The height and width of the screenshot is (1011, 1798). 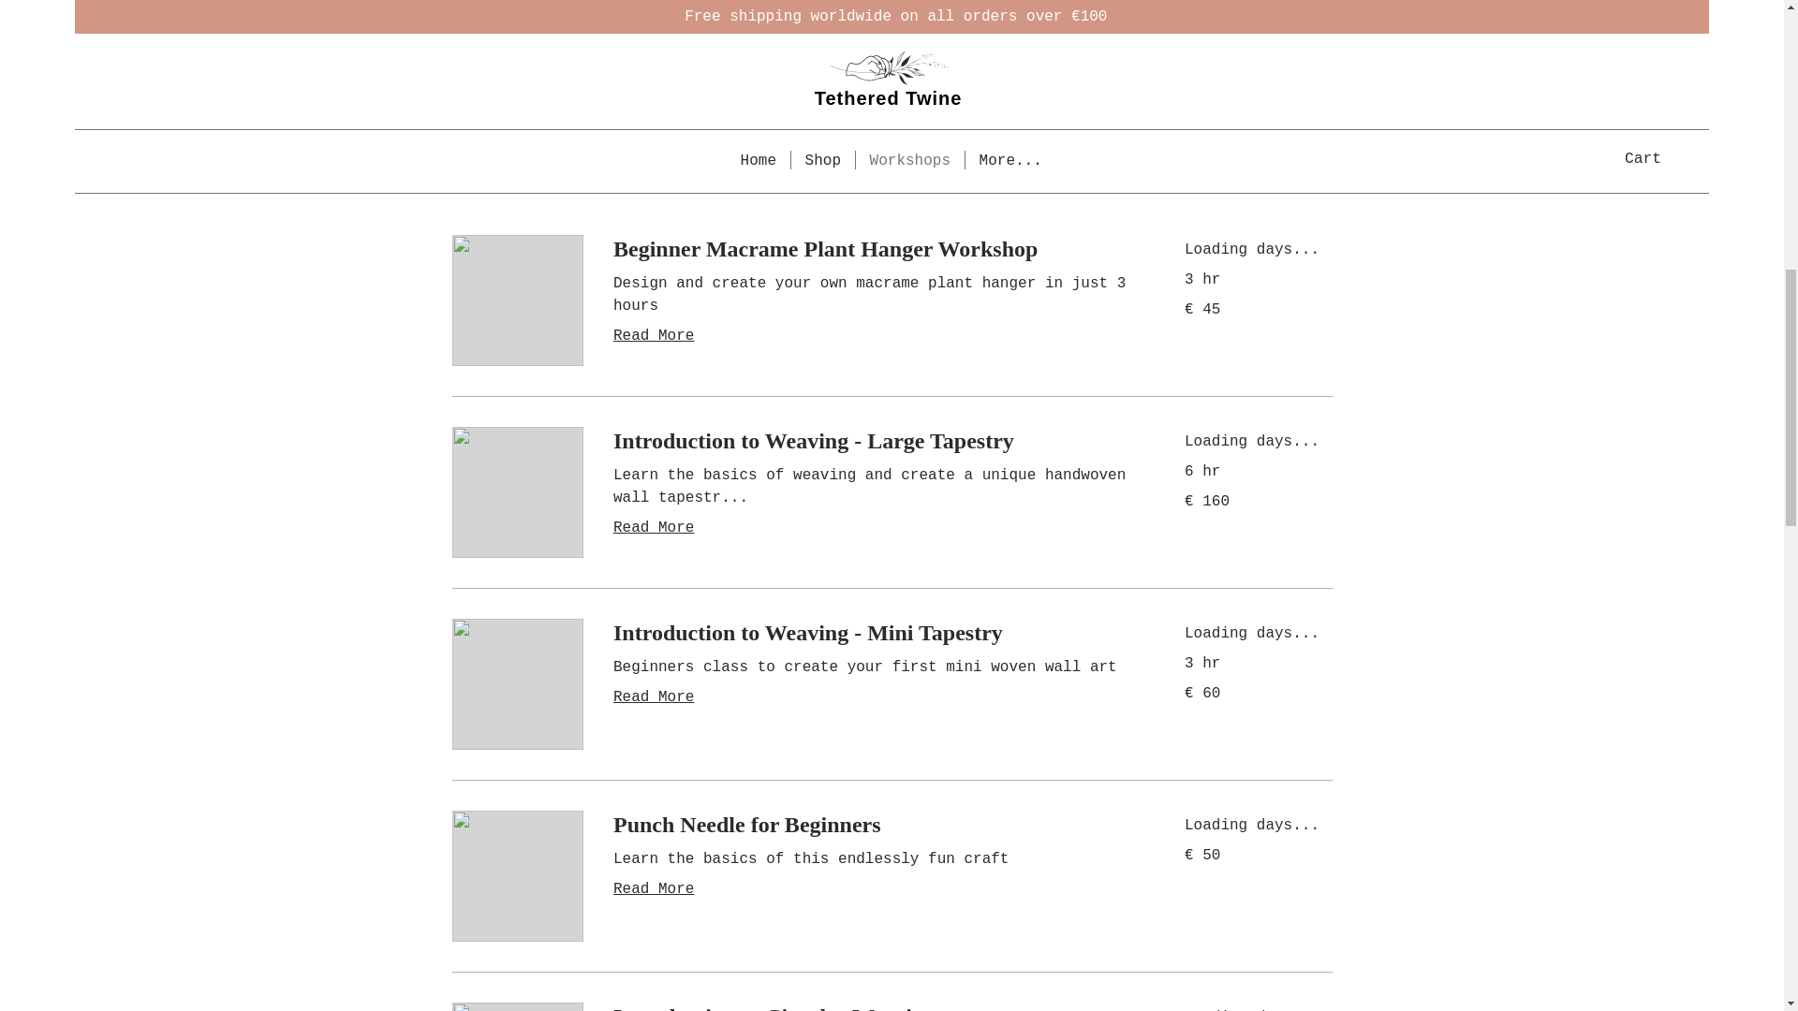 What do you see at coordinates (875, 442) in the screenshot?
I see `Introduction to Weaving - Large Tapestry` at bounding box center [875, 442].